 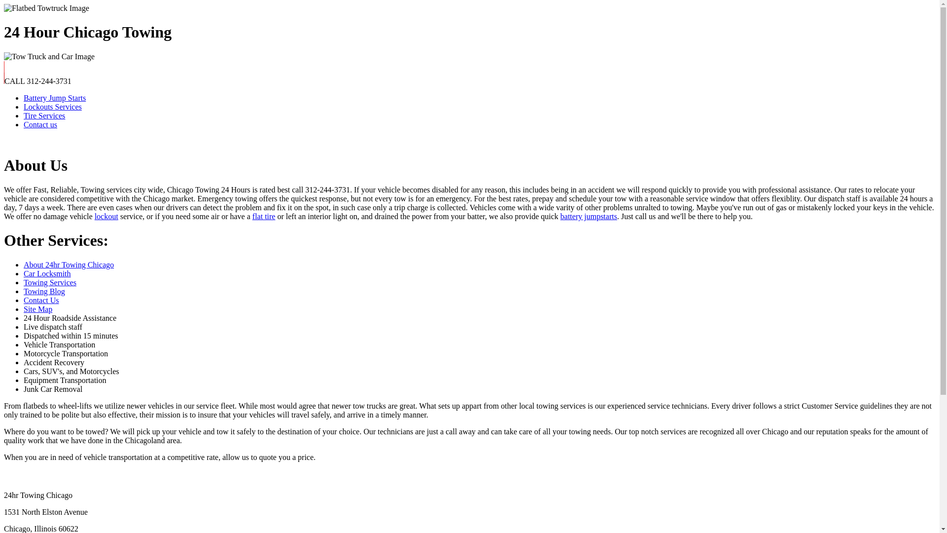 I want to click on Lockouts Services, so click(x=53, y=107).